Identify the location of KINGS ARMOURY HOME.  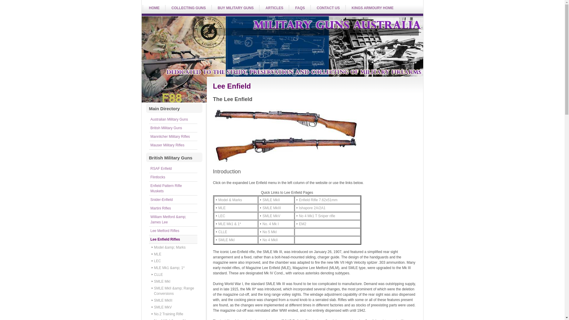
(372, 8).